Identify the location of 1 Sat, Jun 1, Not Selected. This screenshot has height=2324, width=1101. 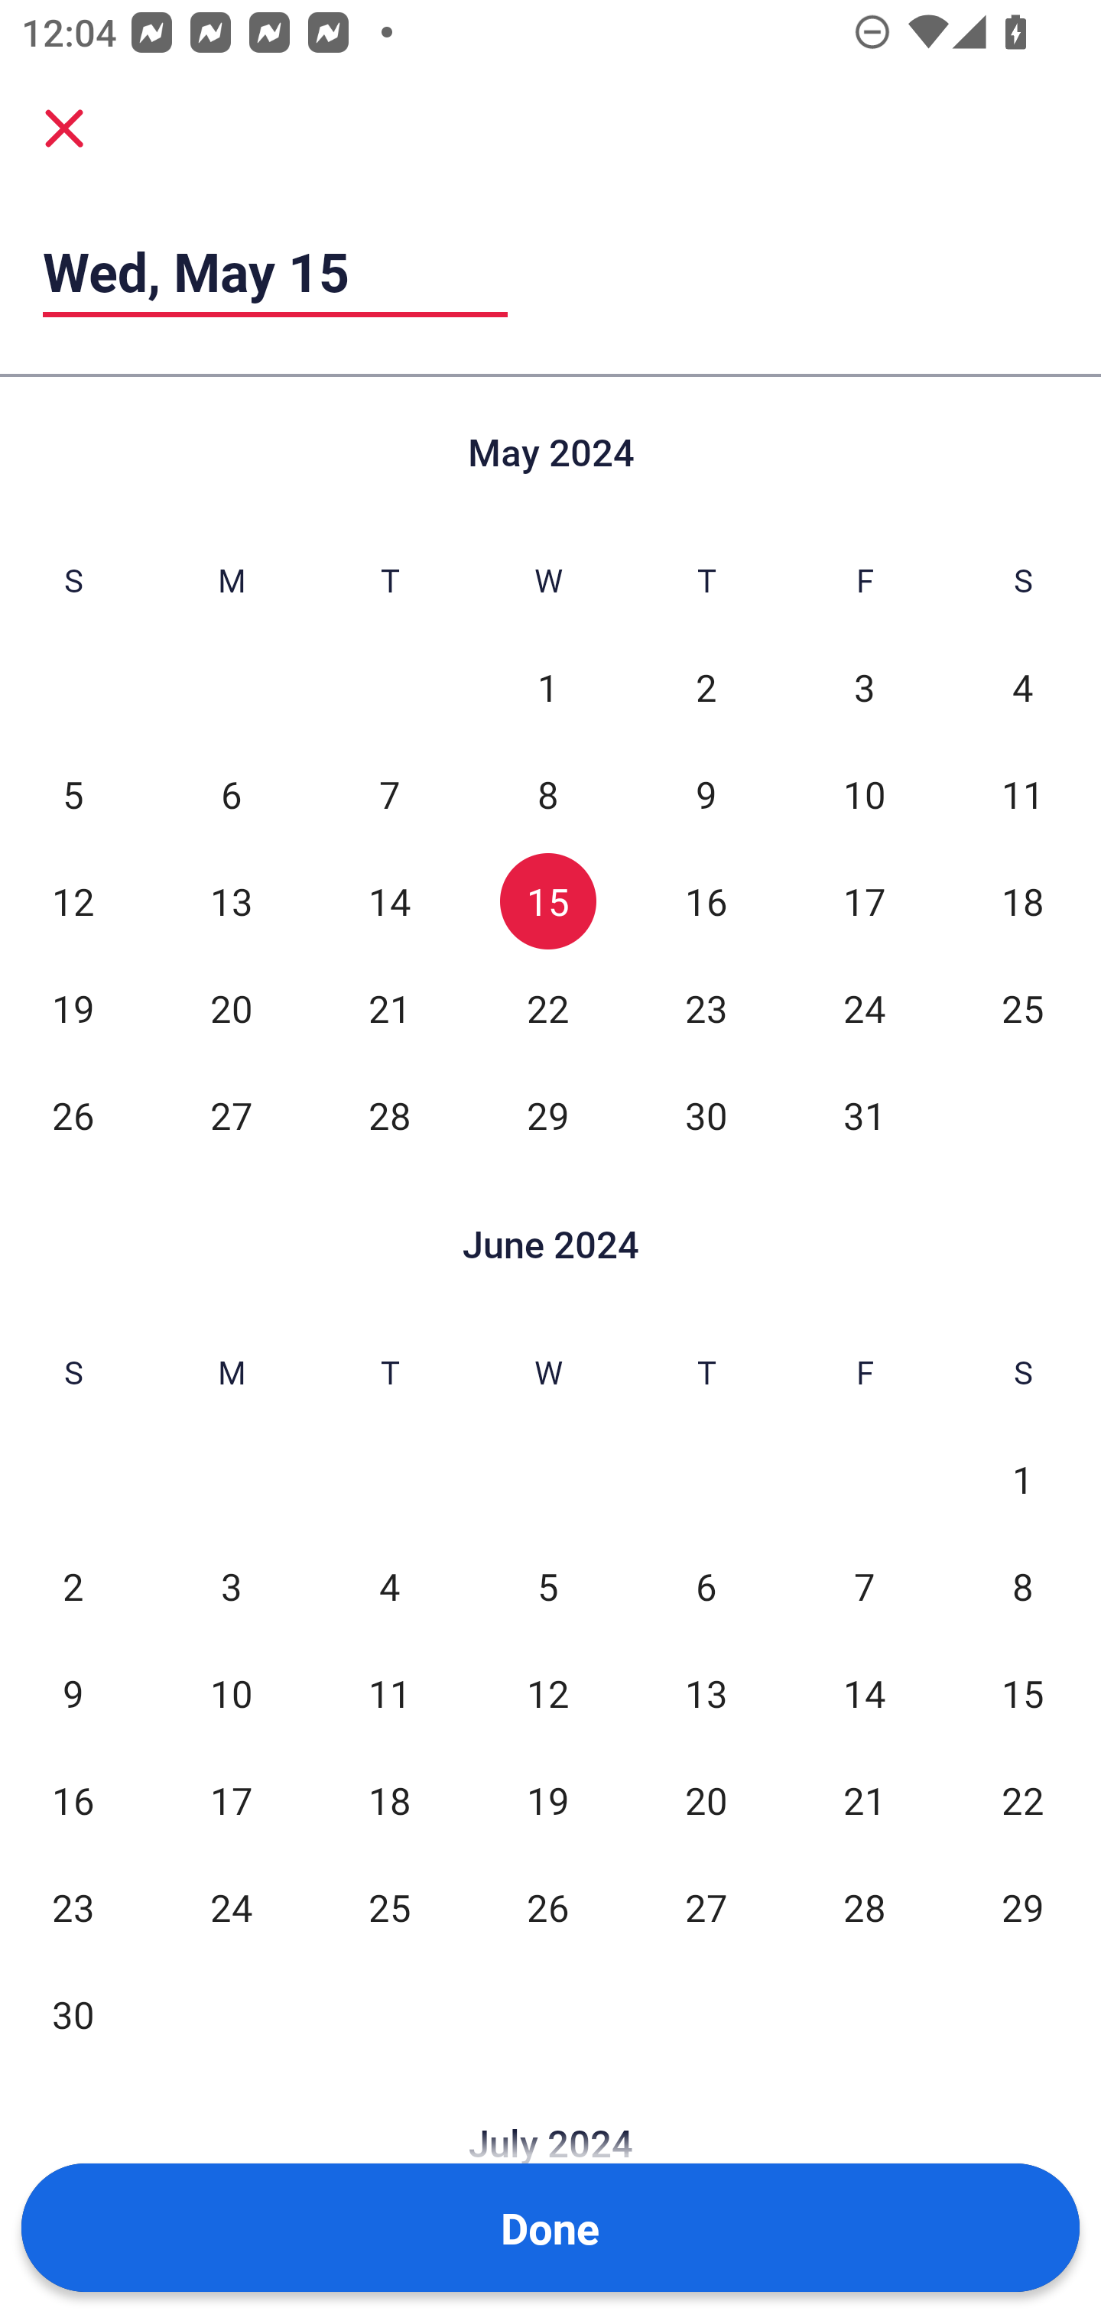
(1023, 1478).